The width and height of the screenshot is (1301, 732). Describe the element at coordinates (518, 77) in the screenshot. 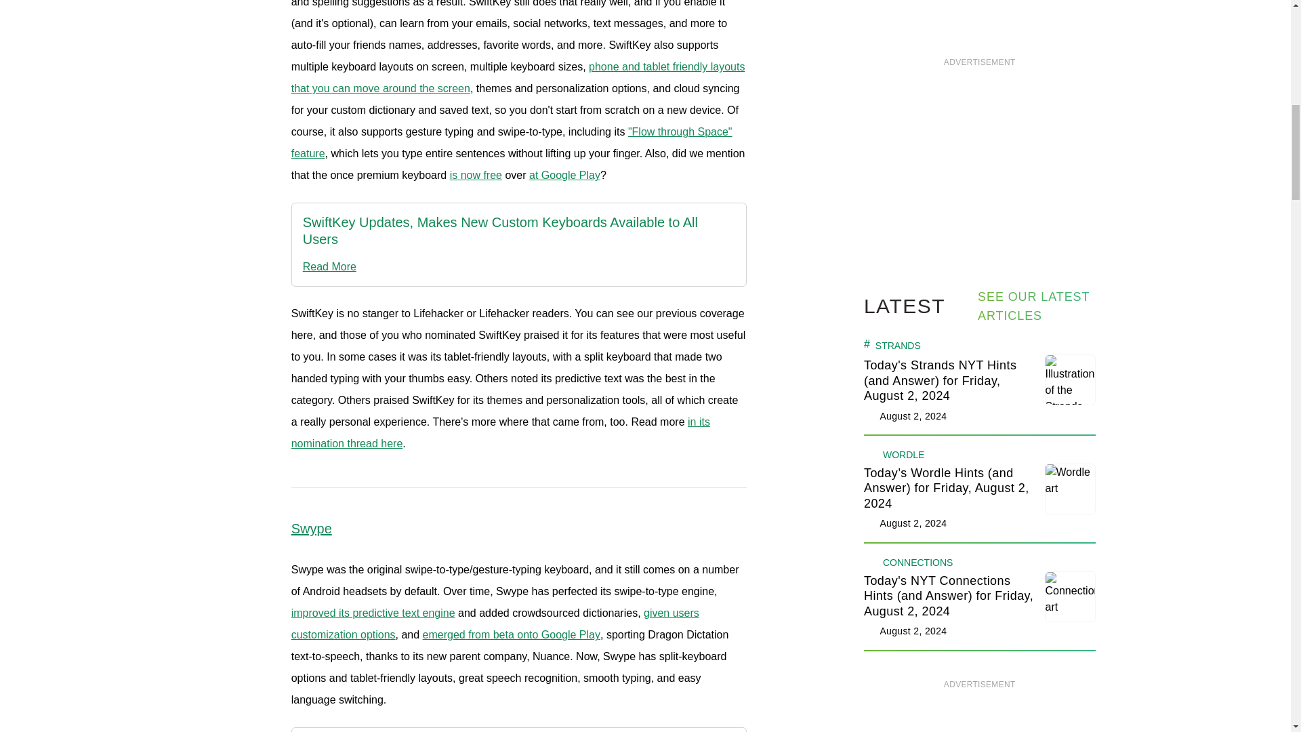

I see `open in a new window` at that location.